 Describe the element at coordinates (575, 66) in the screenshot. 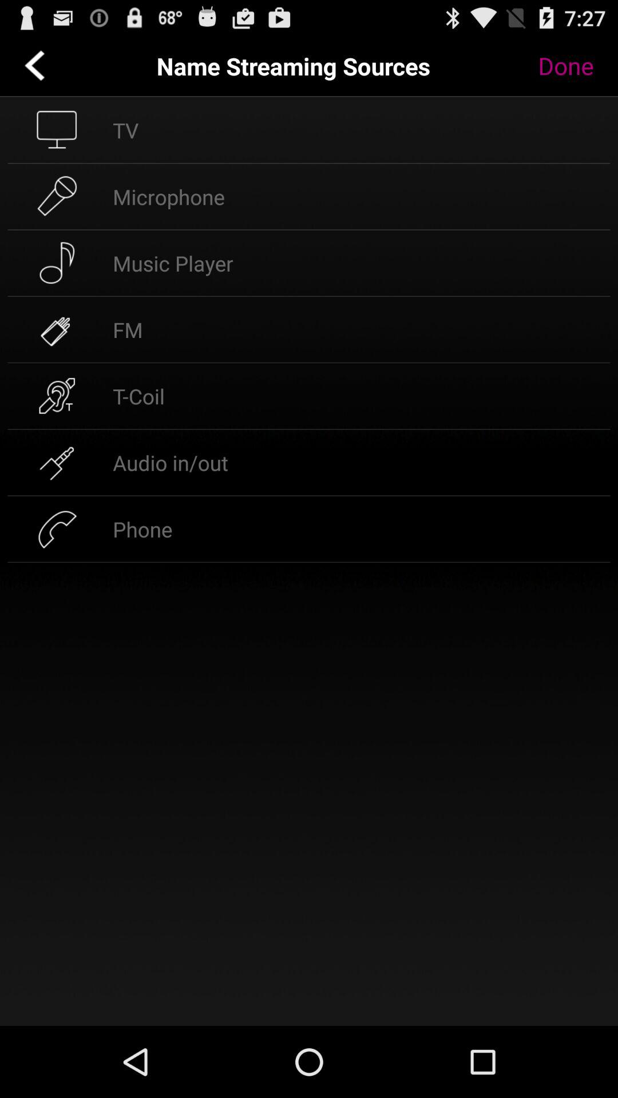

I see `tap done button` at that location.